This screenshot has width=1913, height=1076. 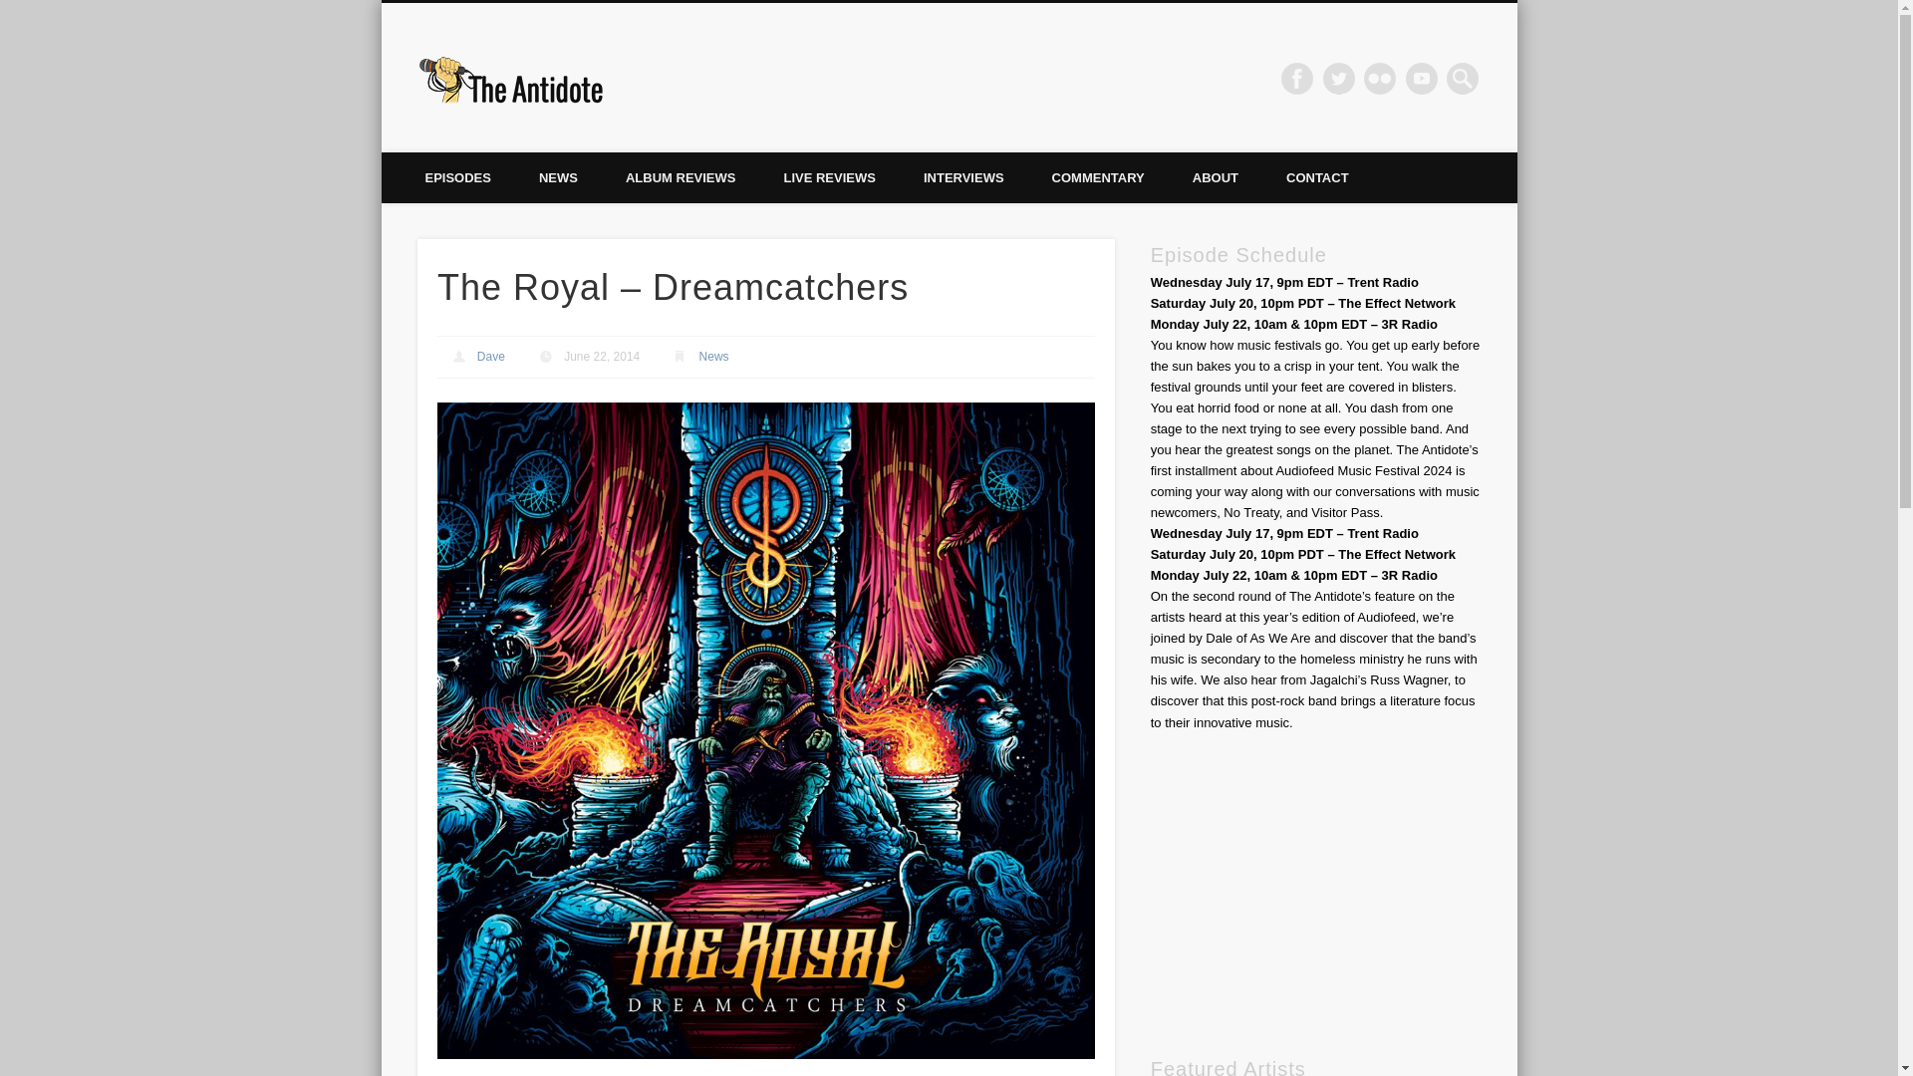 I want to click on LIVE REVIEWS, so click(x=829, y=177).